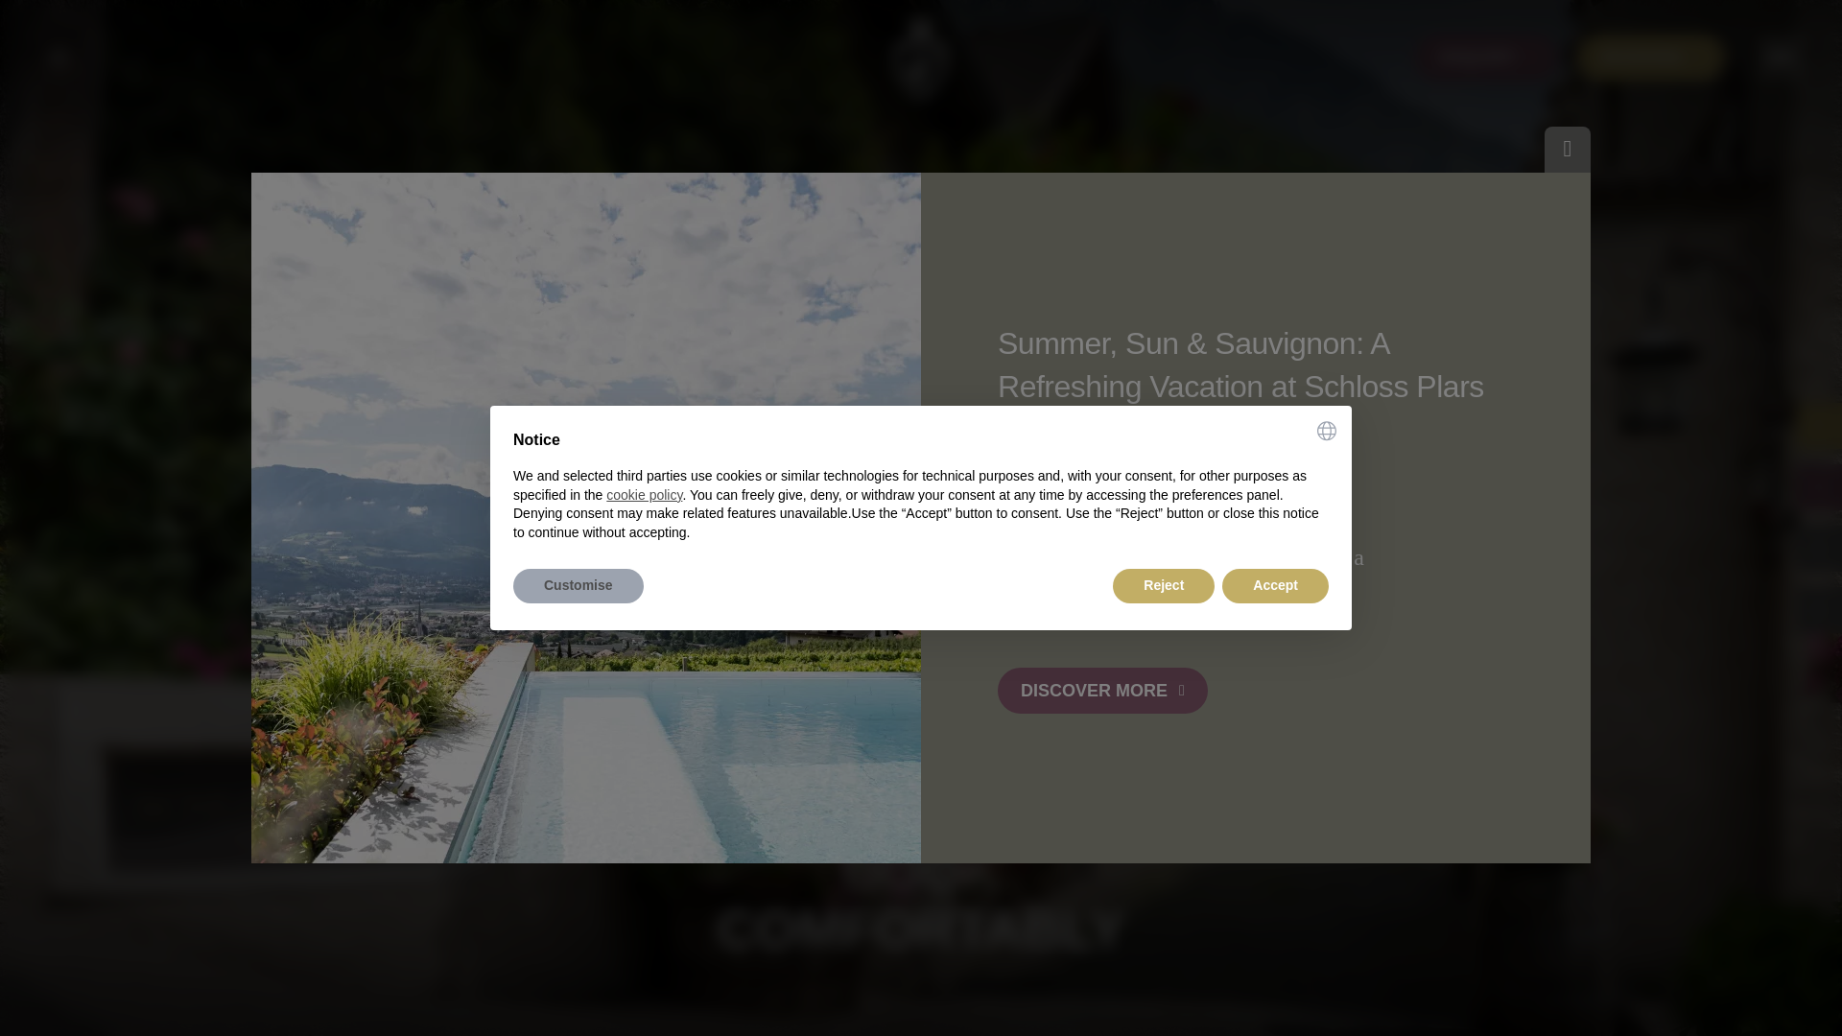 This screenshot has width=1842, height=1036. Describe the element at coordinates (1103, 691) in the screenshot. I see `Discover more` at that location.